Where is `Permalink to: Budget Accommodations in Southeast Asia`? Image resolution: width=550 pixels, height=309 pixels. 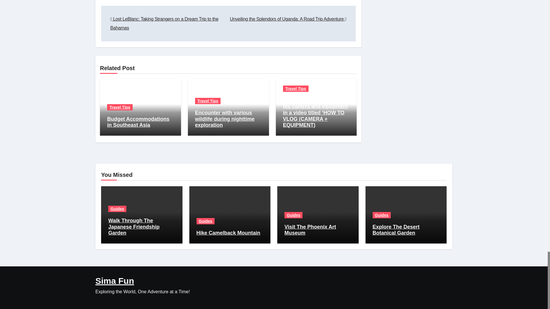
Permalink to: Budget Accommodations in Southeast Asia is located at coordinates (138, 122).